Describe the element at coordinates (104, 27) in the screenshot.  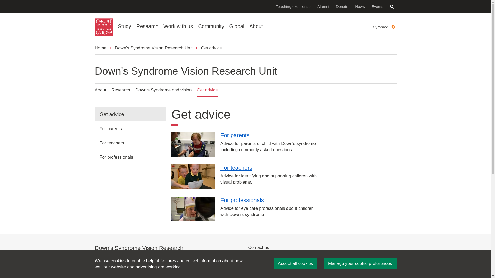
I see `Cardiff University logo` at that location.